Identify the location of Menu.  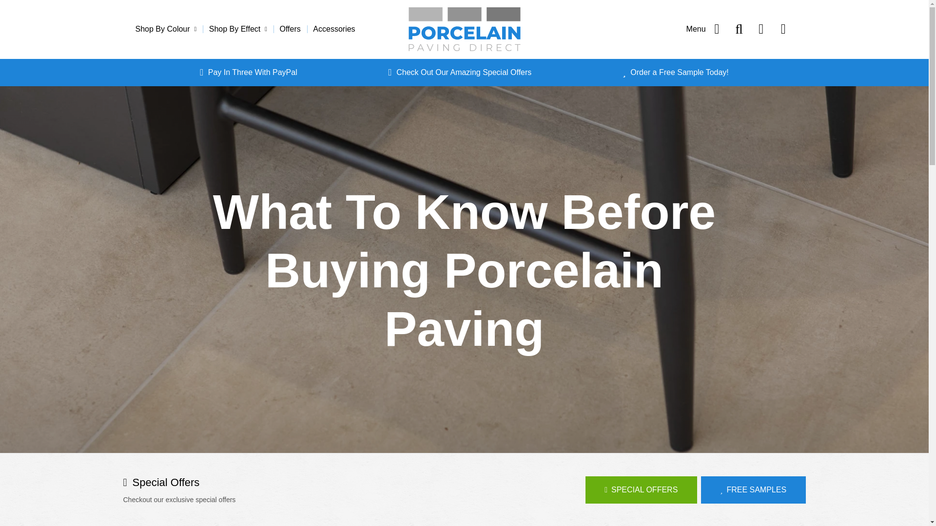
(705, 29).